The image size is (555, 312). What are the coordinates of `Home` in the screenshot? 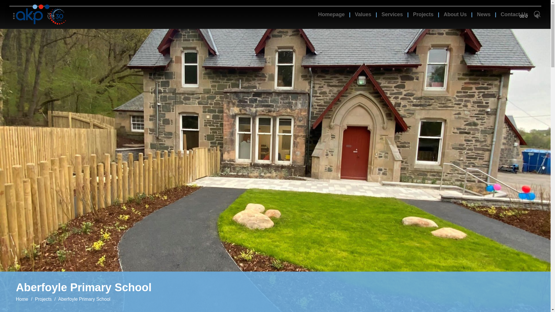 It's located at (22, 299).